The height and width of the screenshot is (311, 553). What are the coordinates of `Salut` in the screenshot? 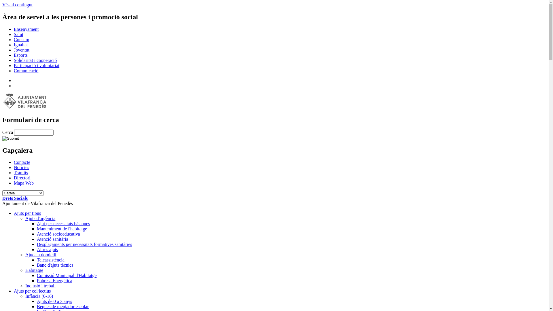 It's located at (18, 35).